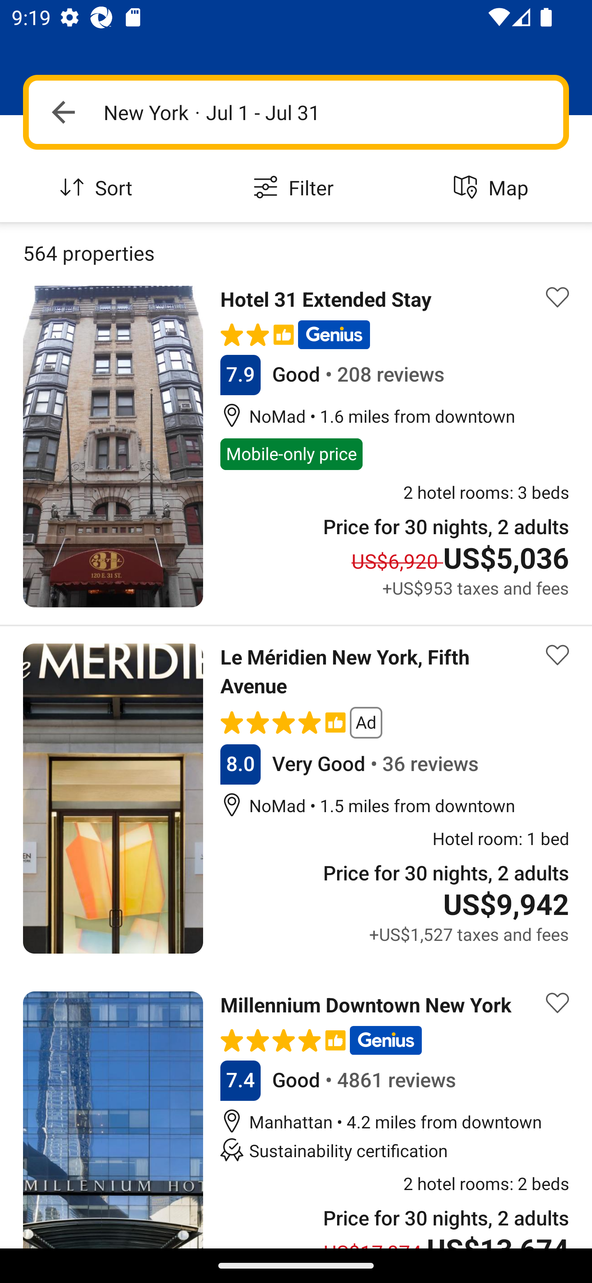 The width and height of the screenshot is (592, 1283). Describe the element at coordinates (63, 112) in the screenshot. I see `Navigate up` at that location.